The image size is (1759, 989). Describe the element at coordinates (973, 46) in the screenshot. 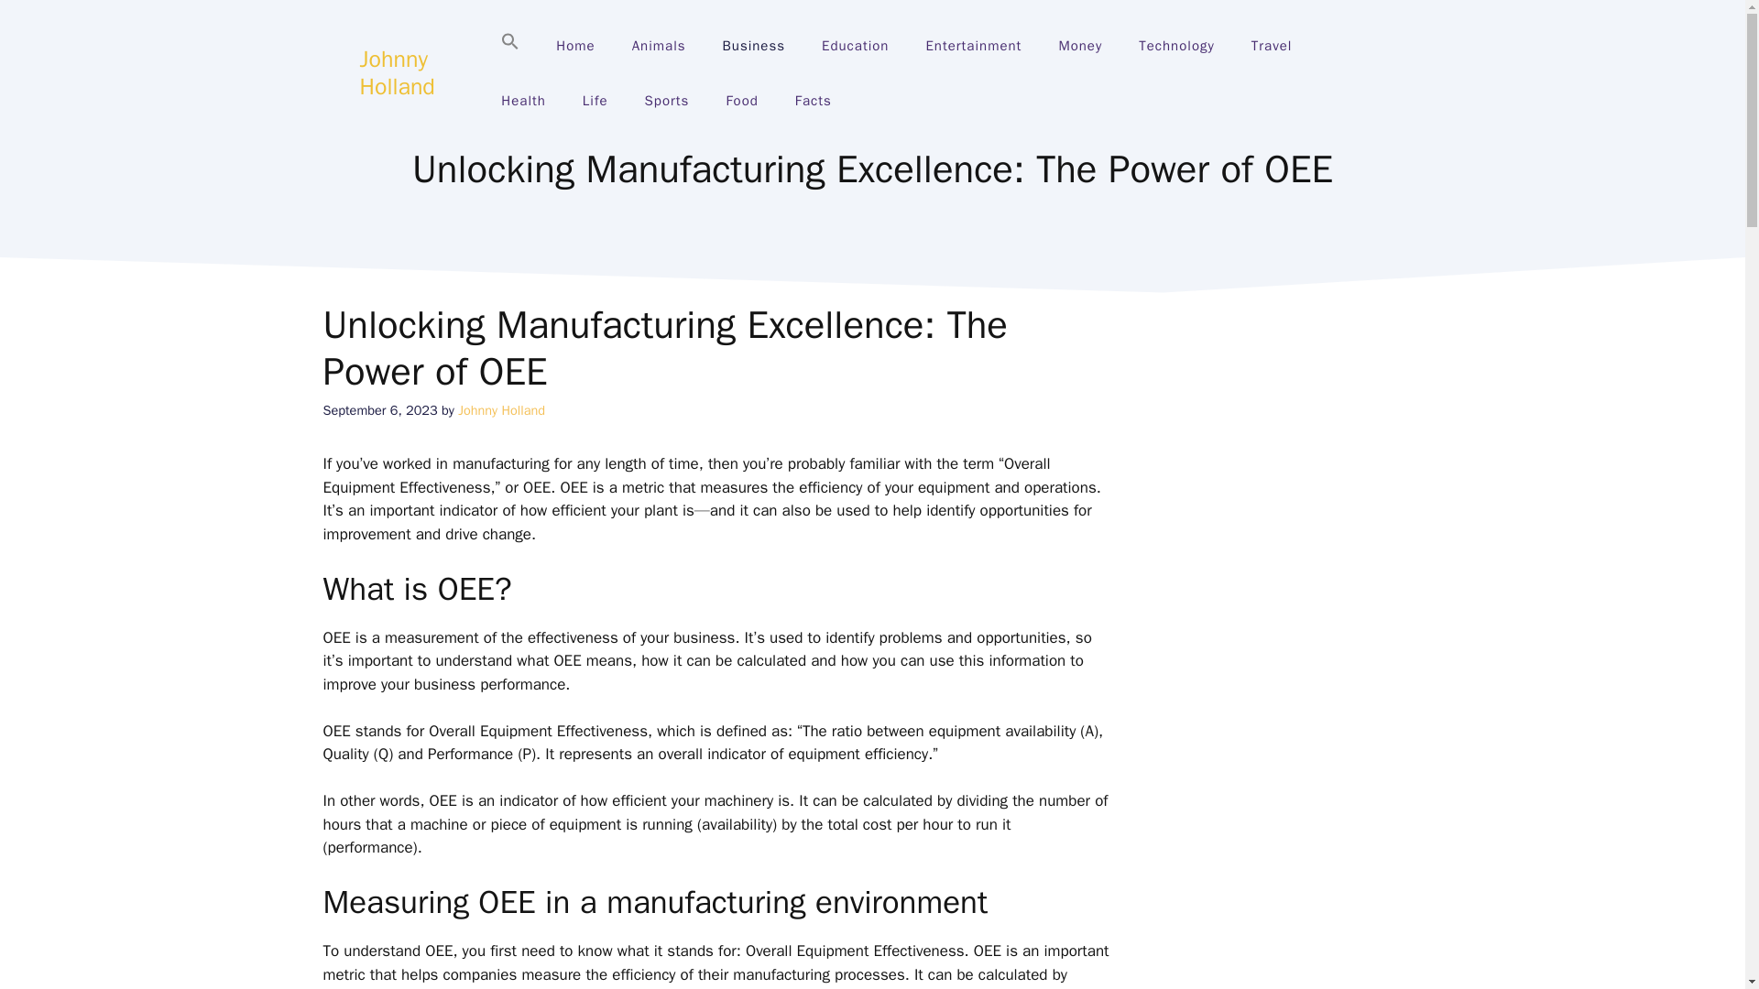

I see `Entertainment` at that location.